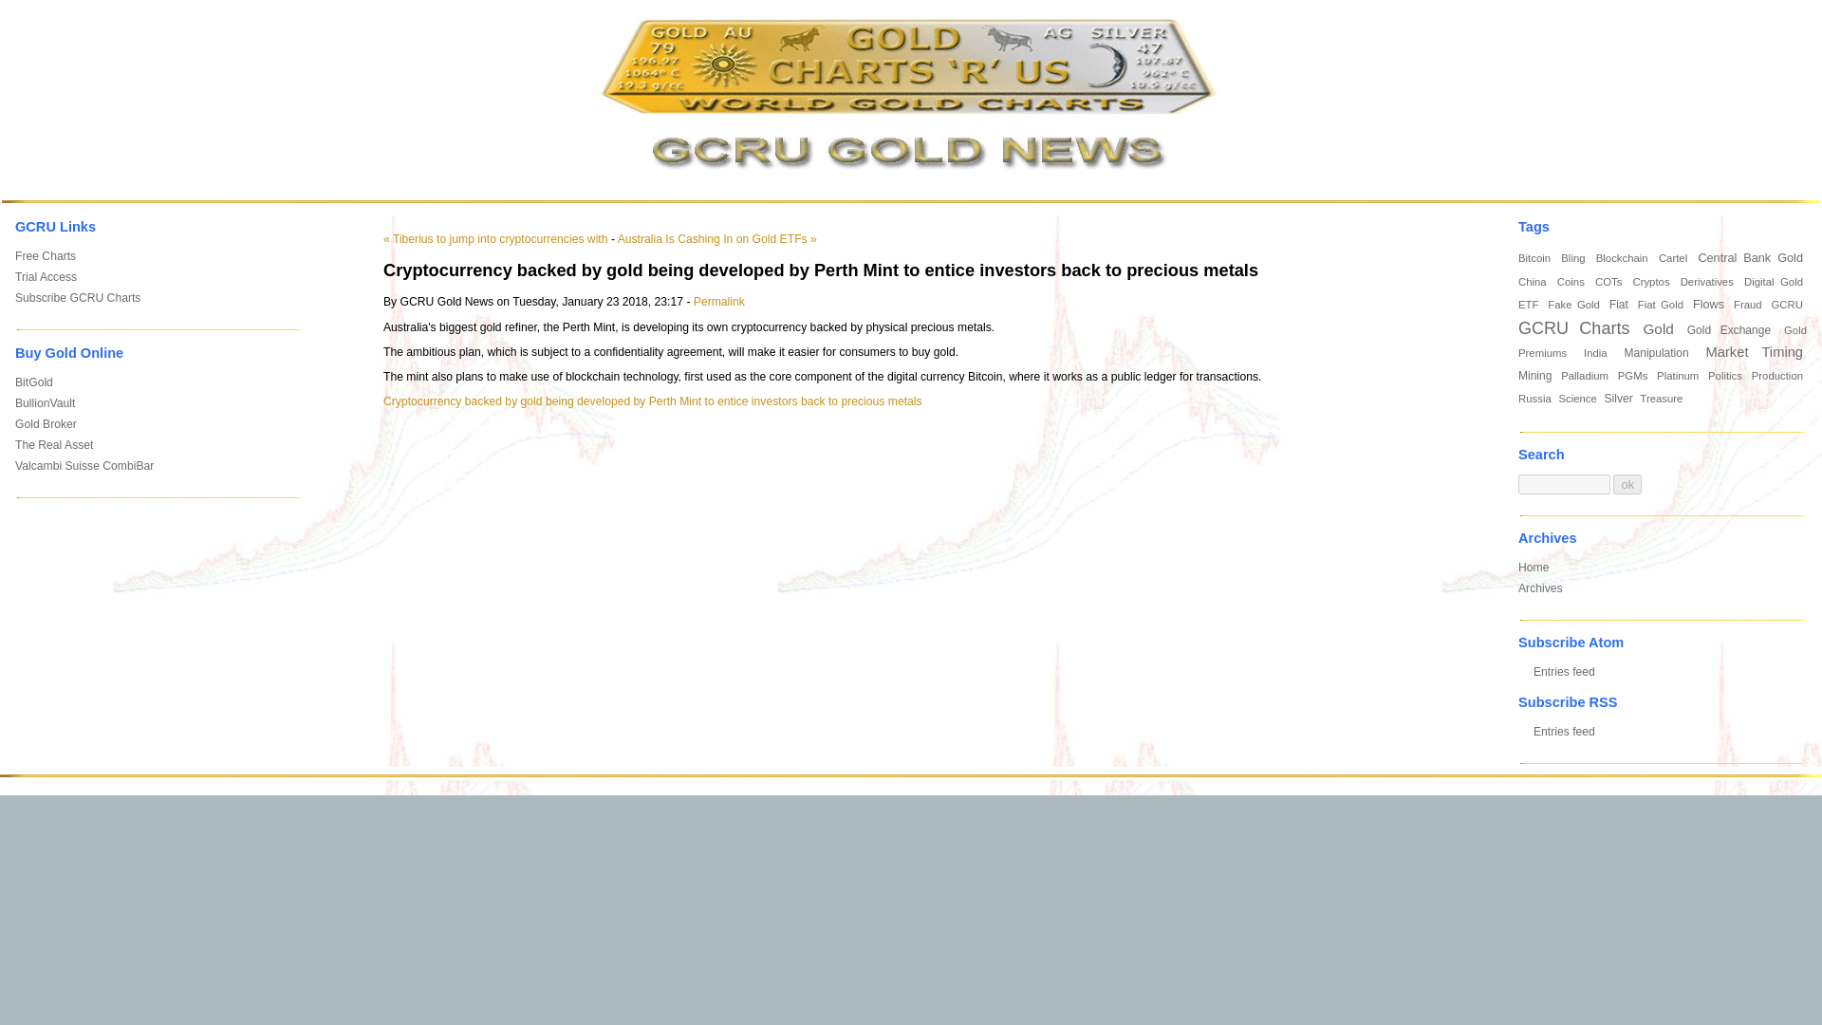 The height and width of the screenshot is (1025, 1822). What do you see at coordinates (1652, 281) in the screenshot?
I see `Cryptos` at bounding box center [1652, 281].